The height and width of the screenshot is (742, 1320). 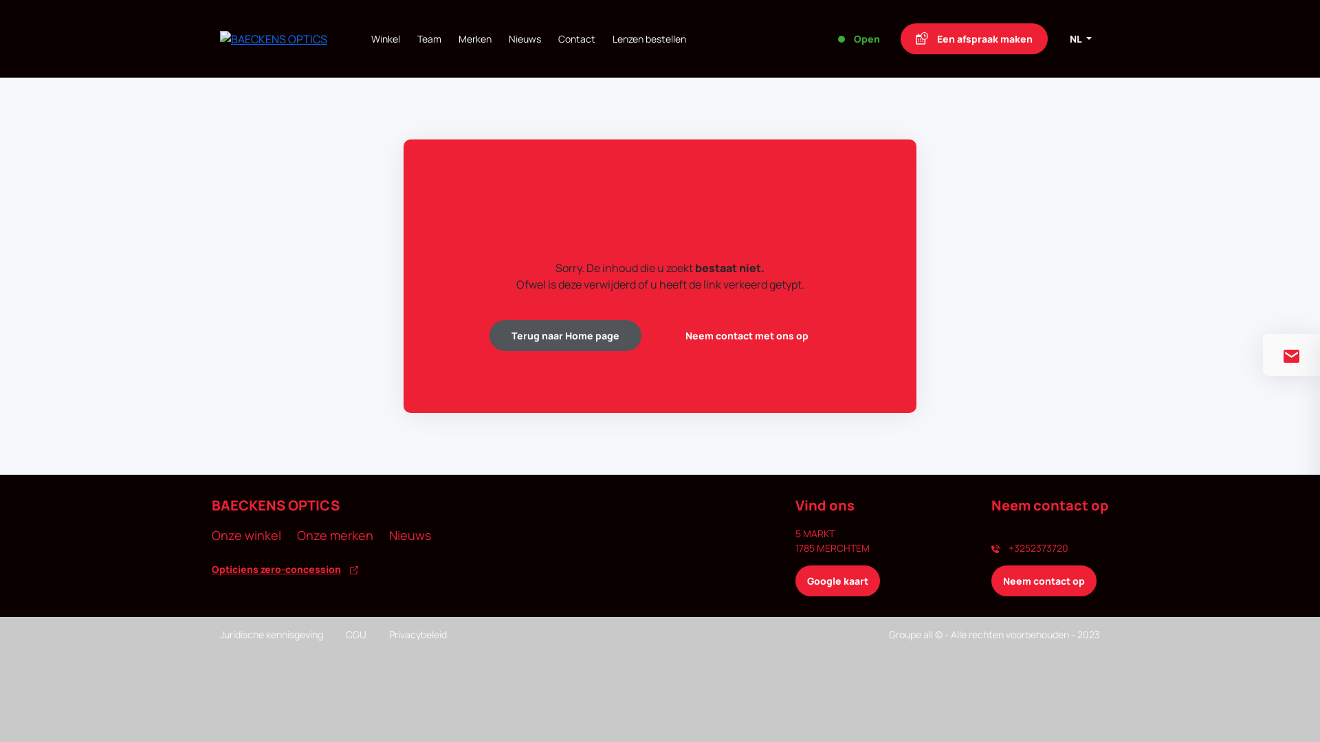 What do you see at coordinates (565, 335) in the screenshot?
I see `Terug naar Home page` at bounding box center [565, 335].